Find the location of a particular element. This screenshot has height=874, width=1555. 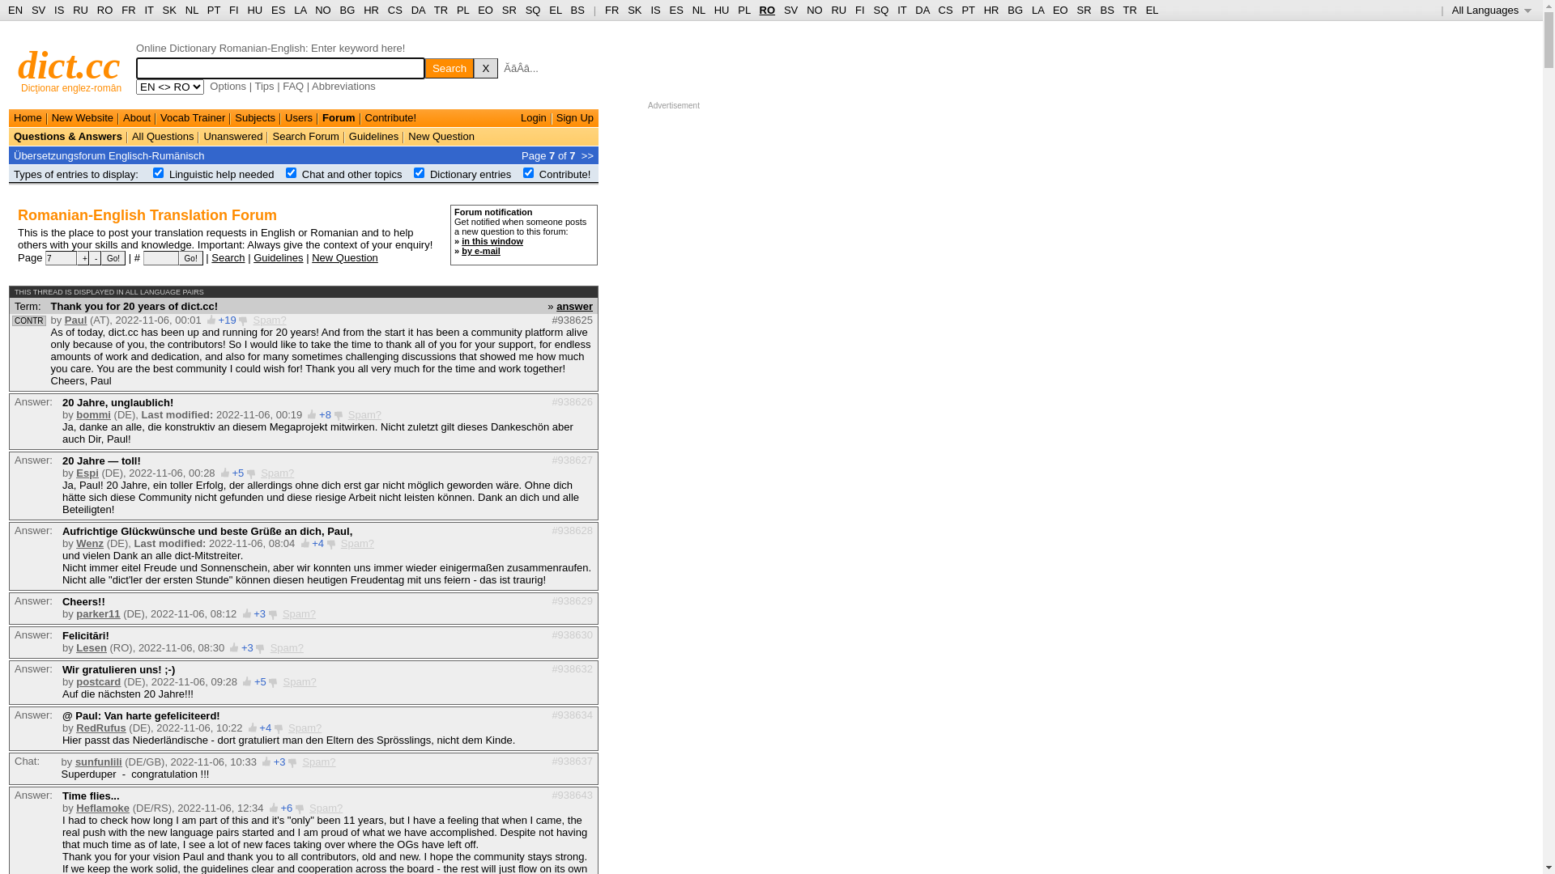

on is located at coordinates (159, 173).